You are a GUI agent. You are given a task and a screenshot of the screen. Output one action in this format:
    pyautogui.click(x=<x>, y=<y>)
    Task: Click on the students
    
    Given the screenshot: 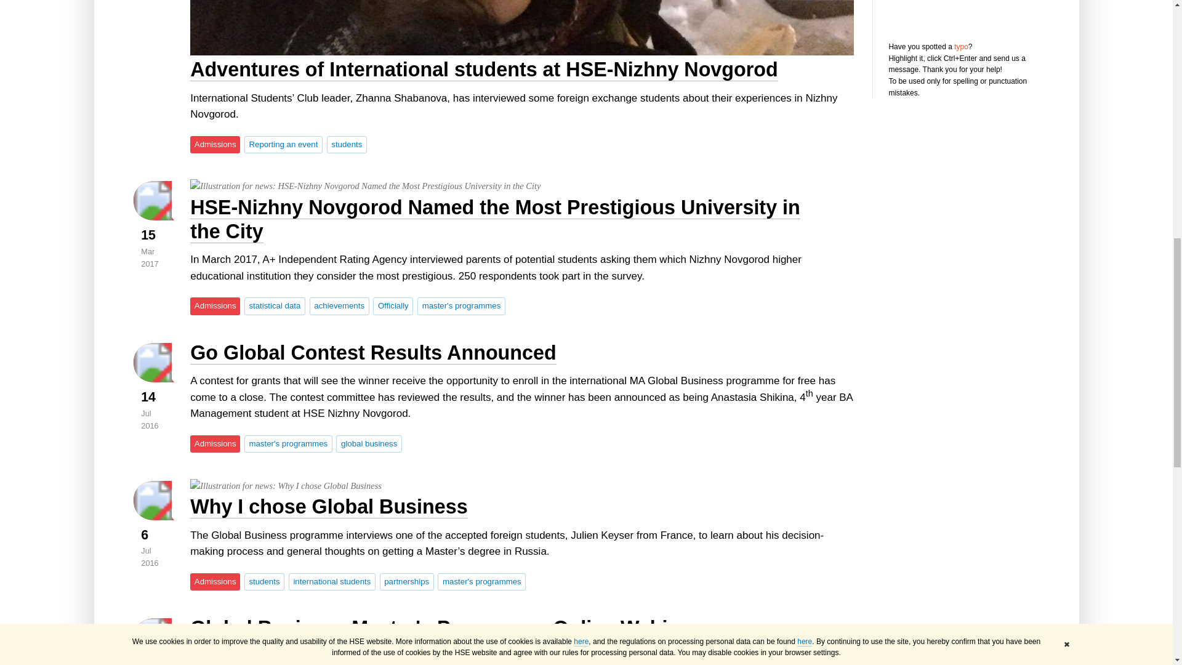 What is the action you would take?
    pyautogui.click(x=265, y=581)
    